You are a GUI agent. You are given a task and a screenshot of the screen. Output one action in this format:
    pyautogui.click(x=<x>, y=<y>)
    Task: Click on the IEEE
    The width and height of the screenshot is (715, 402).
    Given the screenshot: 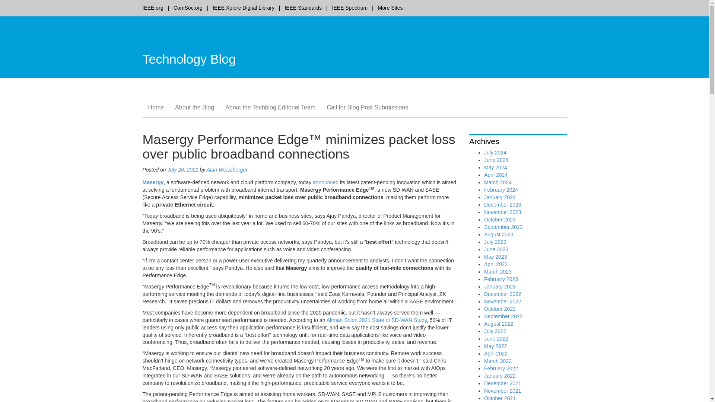 What is the action you would take?
    pyautogui.click(x=547, y=31)
    